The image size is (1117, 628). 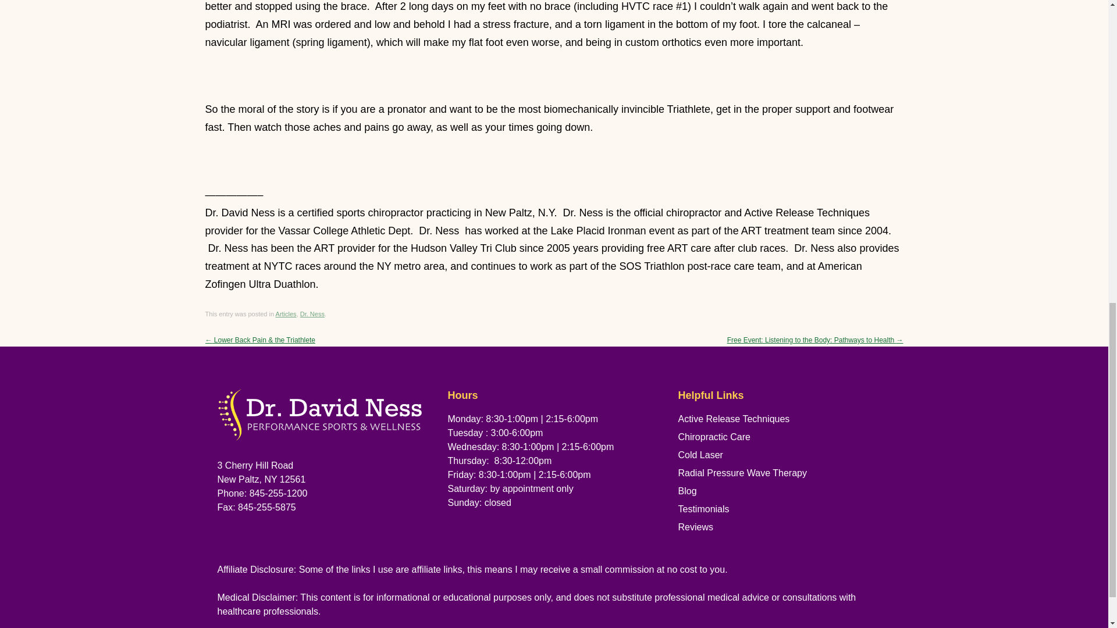 I want to click on 845-255-5875, so click(x=266, y=507).